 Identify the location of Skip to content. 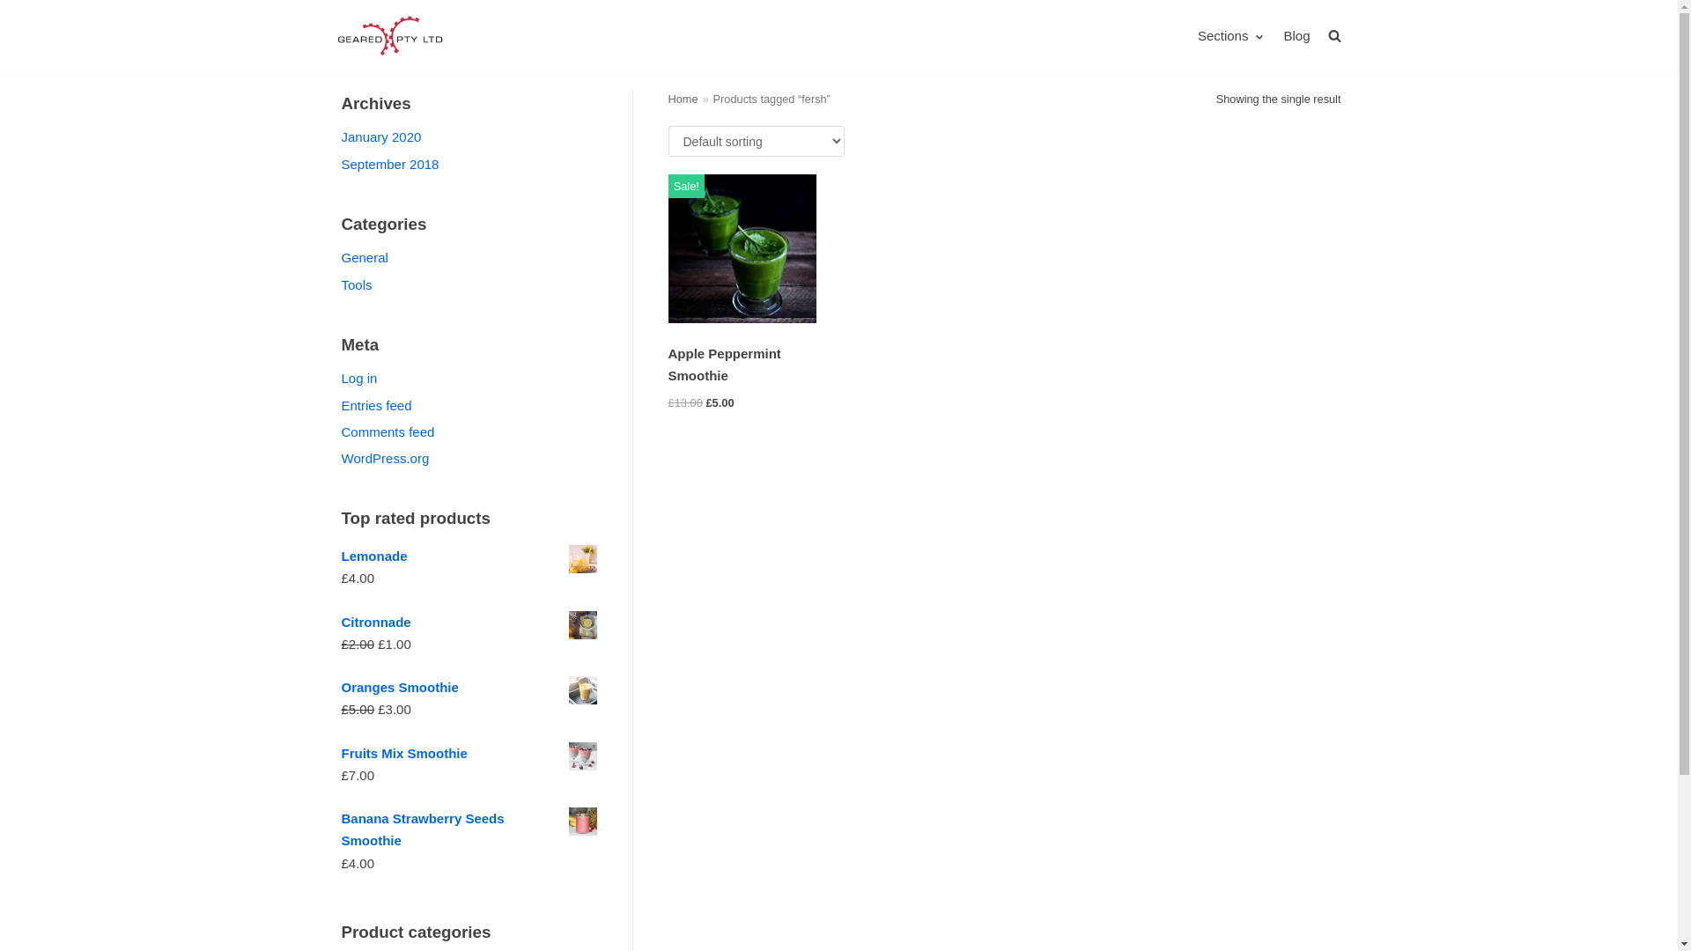
(18, 9).